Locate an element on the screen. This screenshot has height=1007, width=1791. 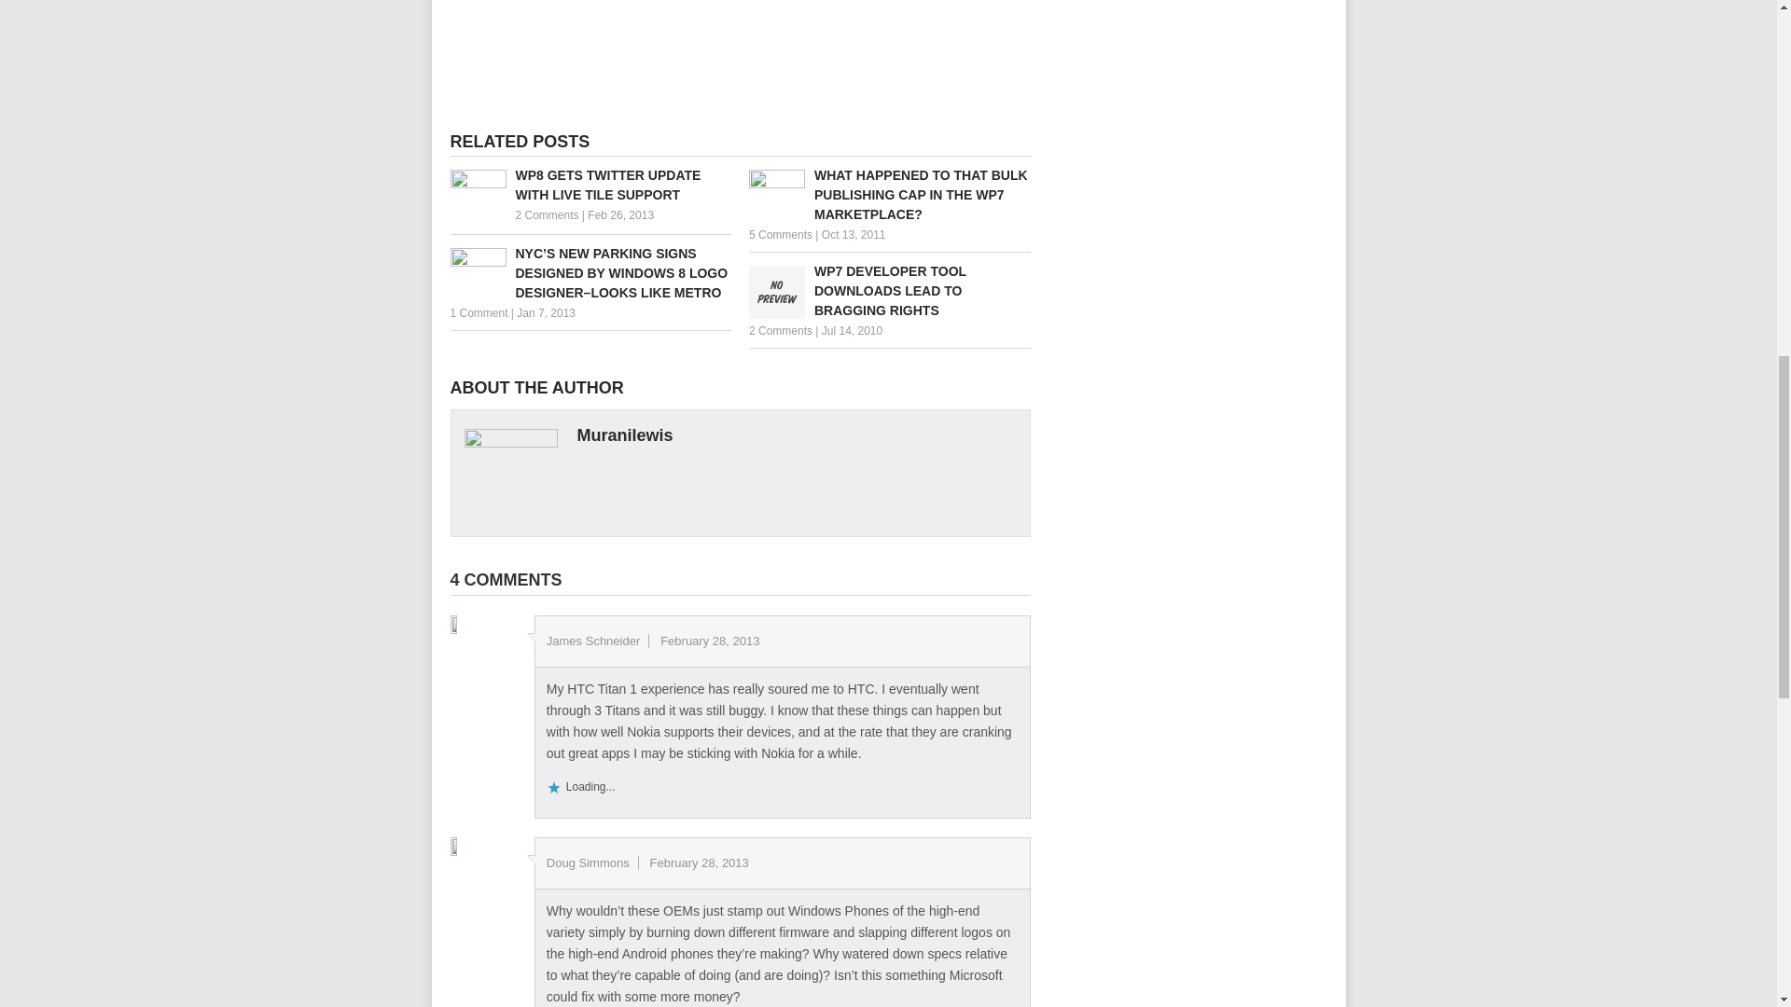
2 Comments is located at coordinates (780, 330).